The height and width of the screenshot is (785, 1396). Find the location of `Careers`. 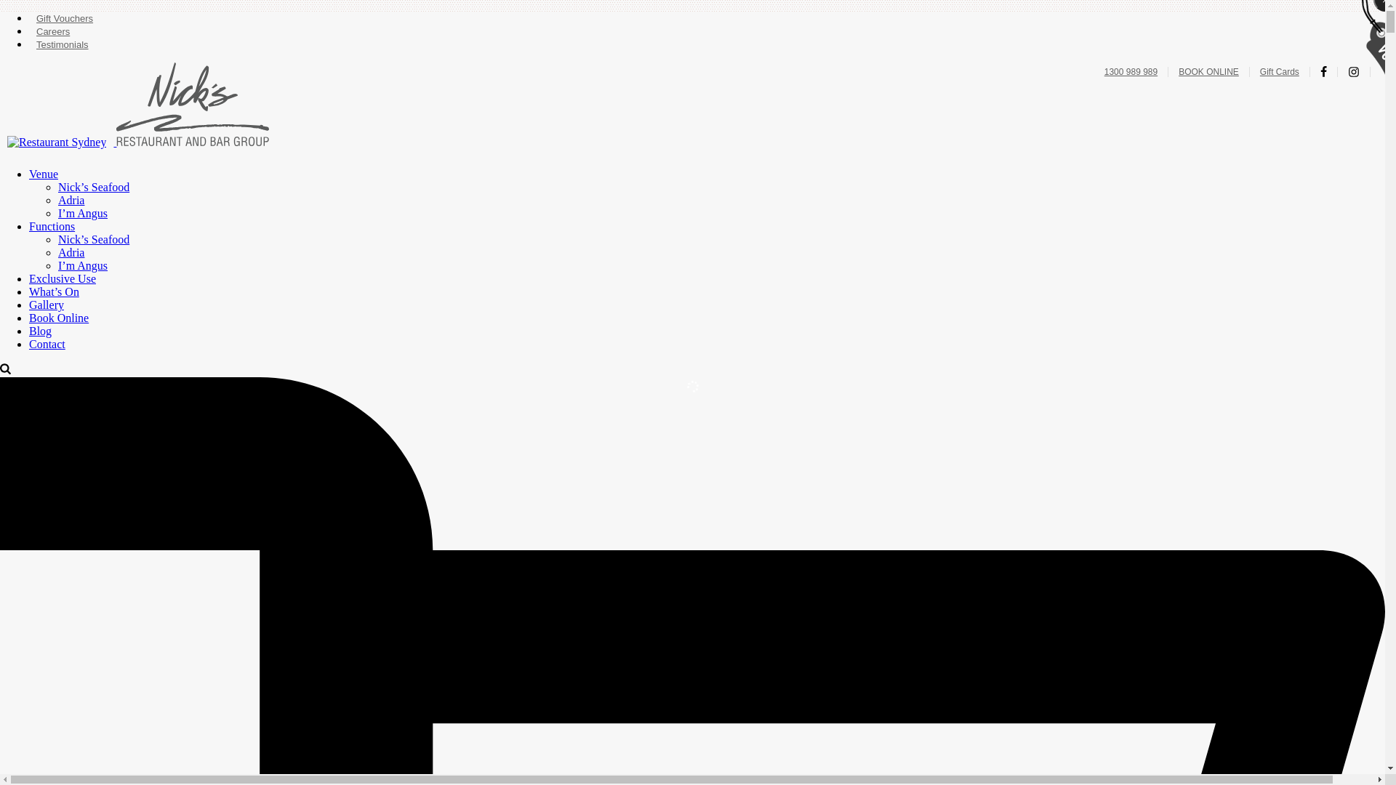

Careers is located at coordinates (55, 32).